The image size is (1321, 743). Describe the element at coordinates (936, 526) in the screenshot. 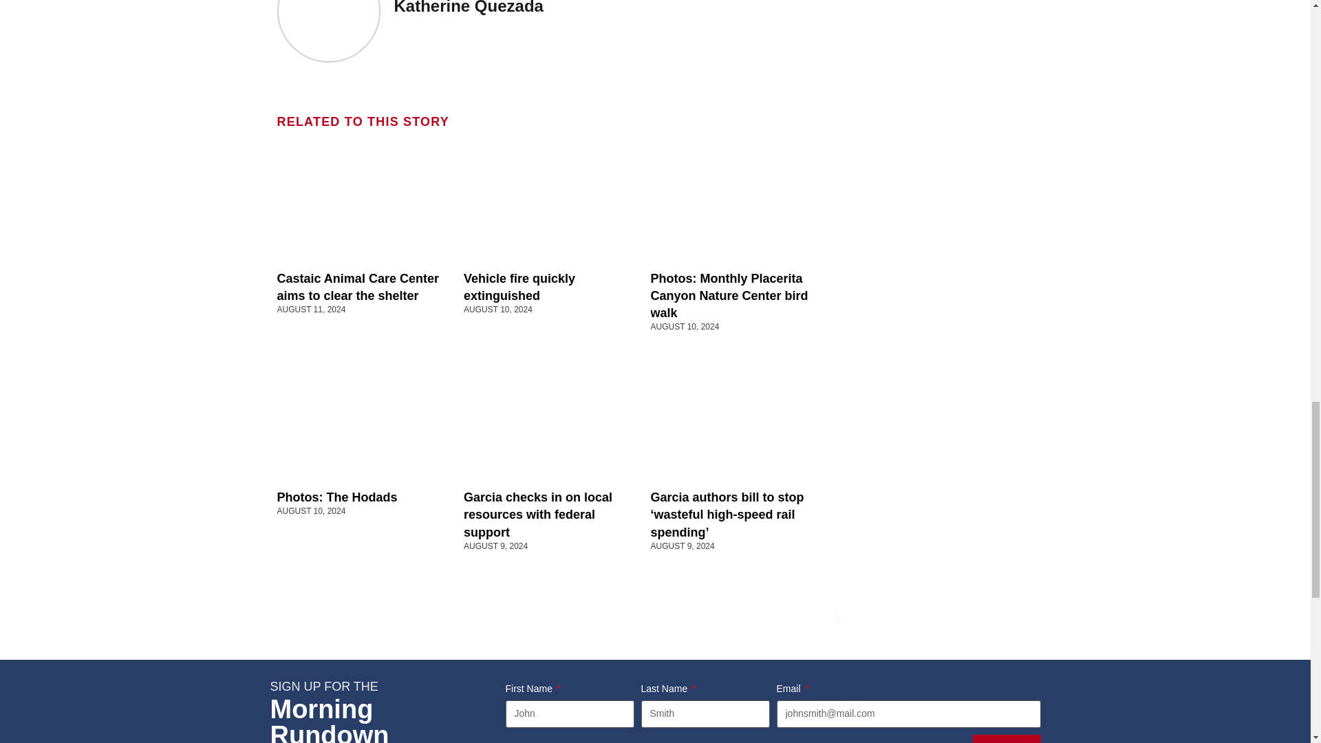

I see `3rd party ad content` at that location.